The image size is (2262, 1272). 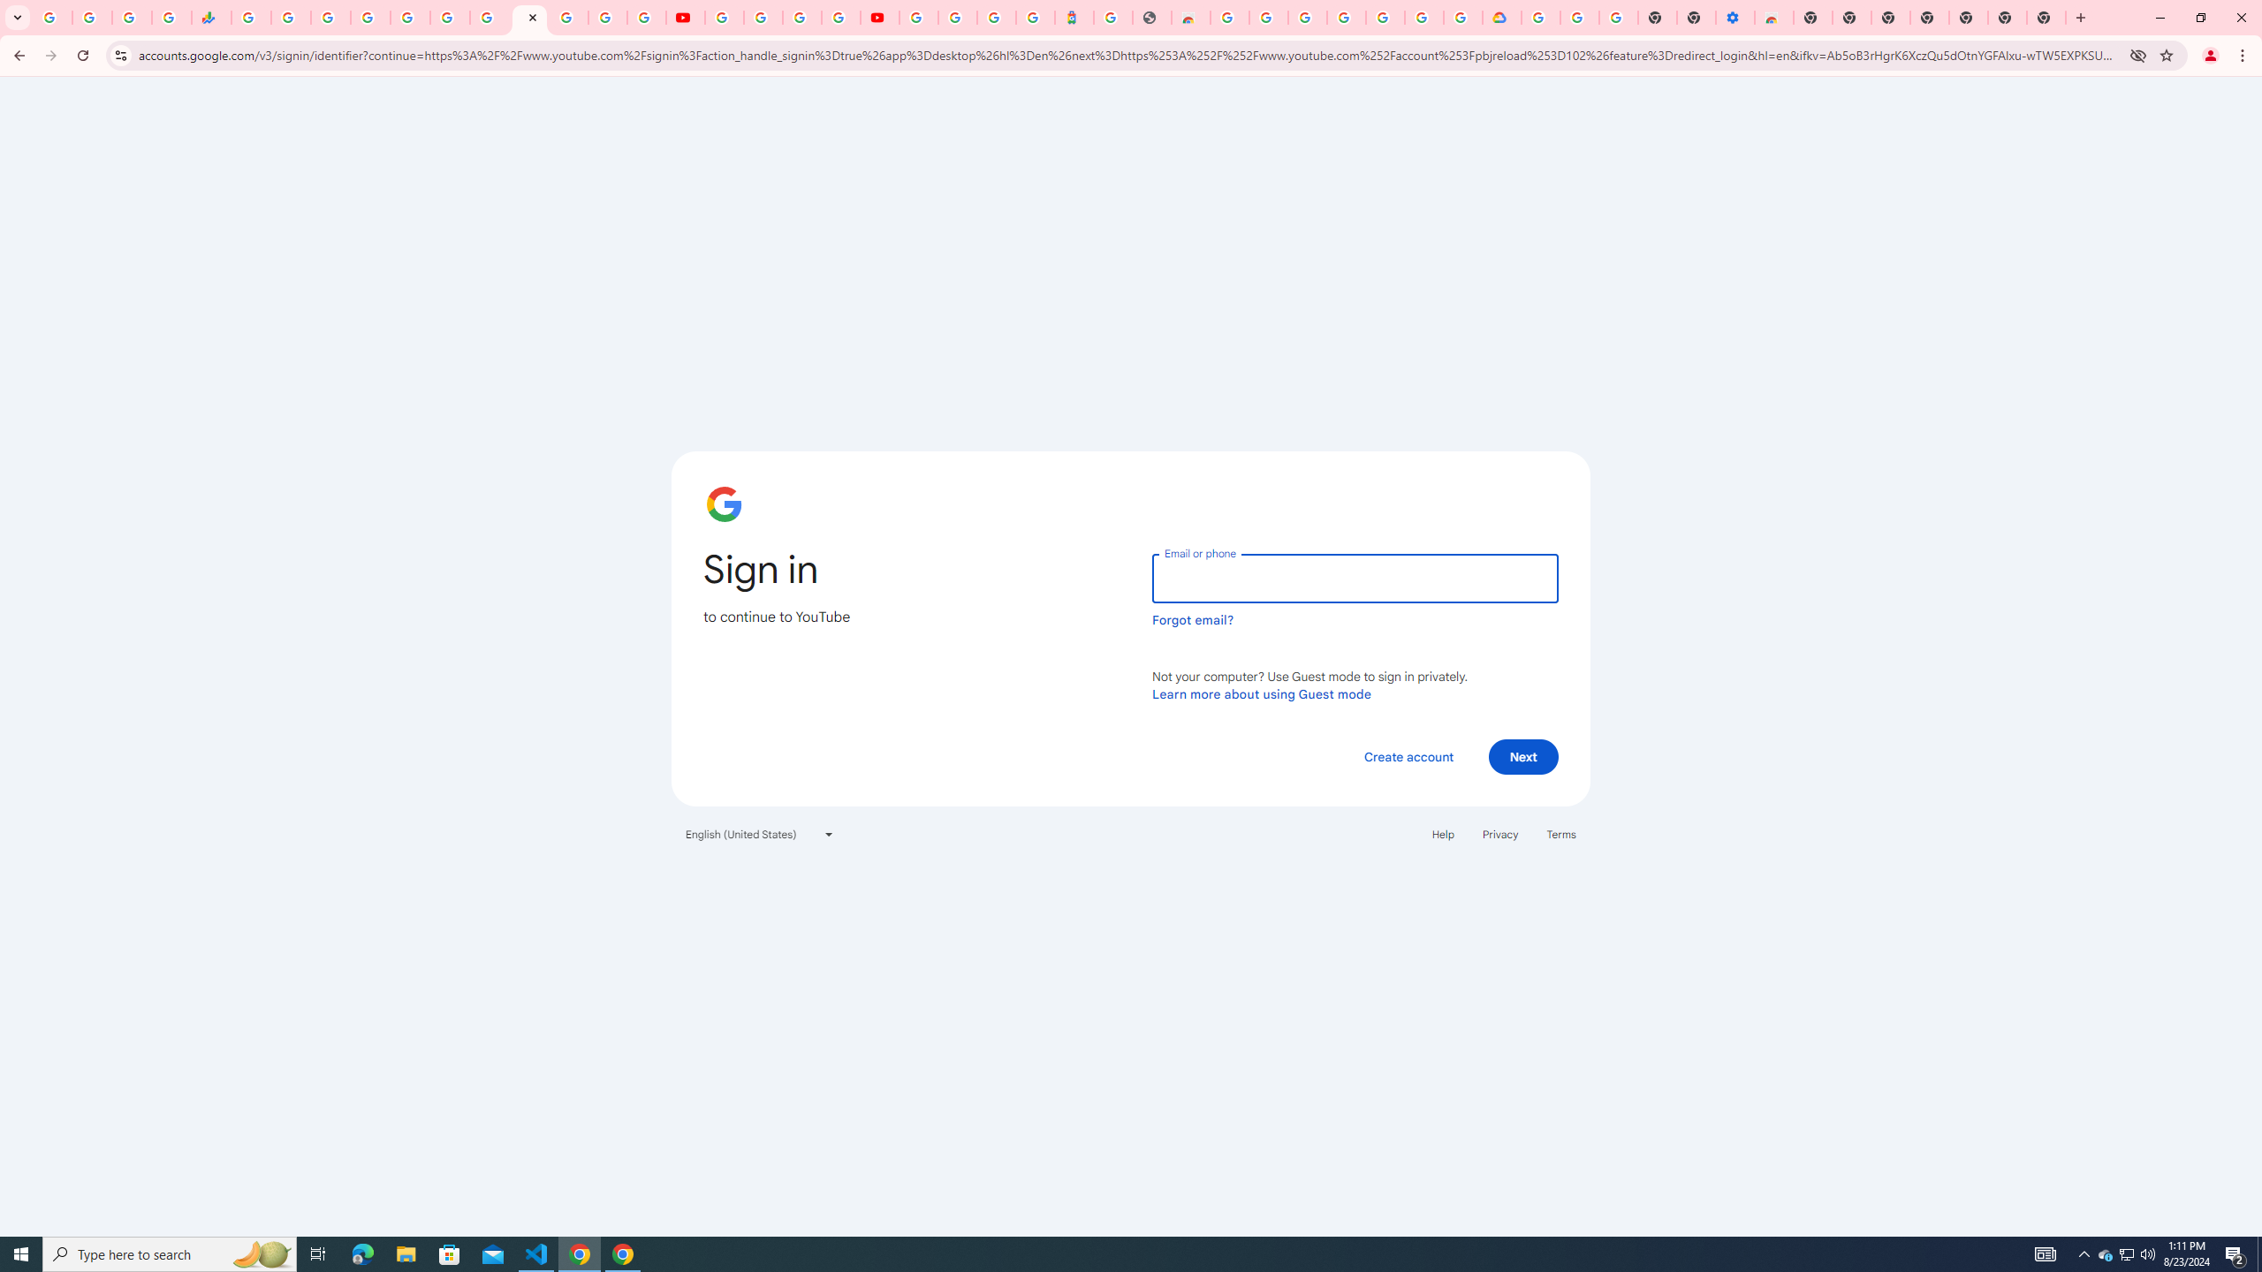 I want to click on New Tab, so click(x=1812, y=18).